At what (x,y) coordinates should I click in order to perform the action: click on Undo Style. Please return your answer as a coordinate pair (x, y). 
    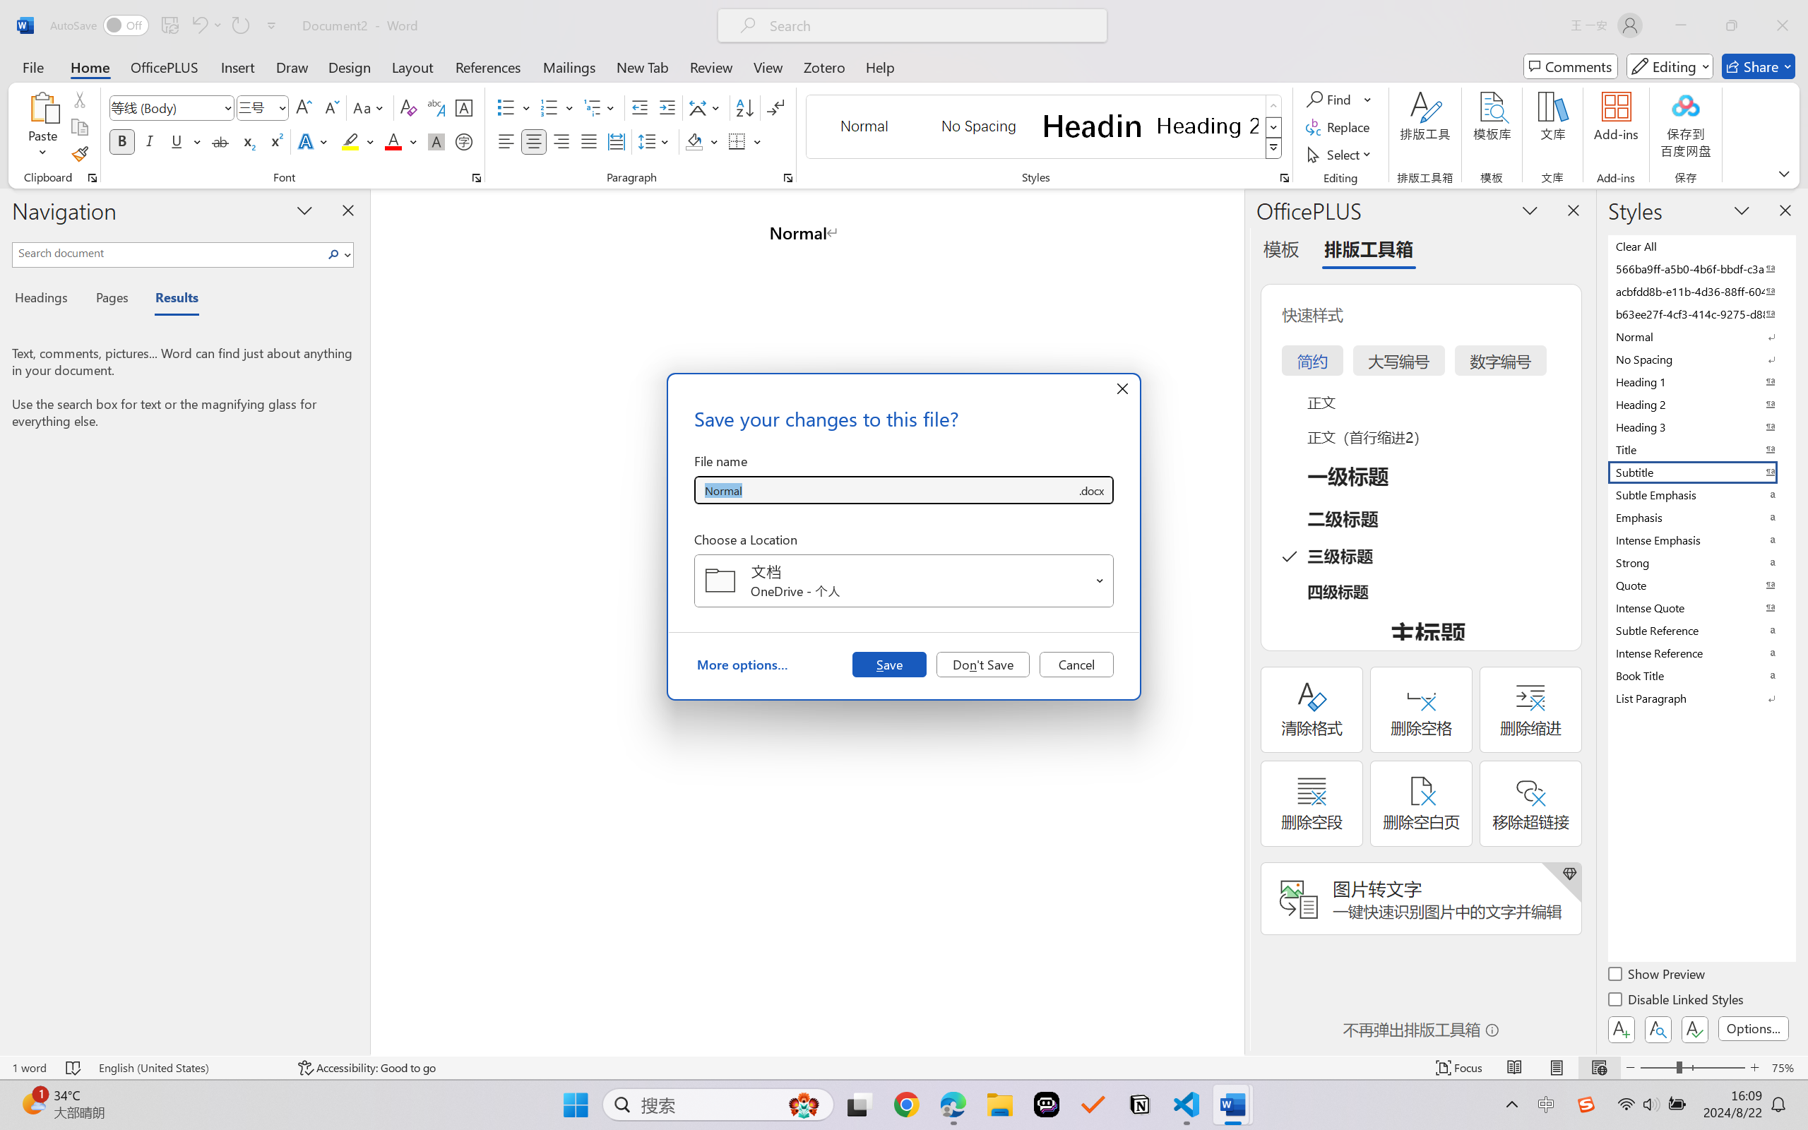
    Looking at the image, I should click on (198, 25).